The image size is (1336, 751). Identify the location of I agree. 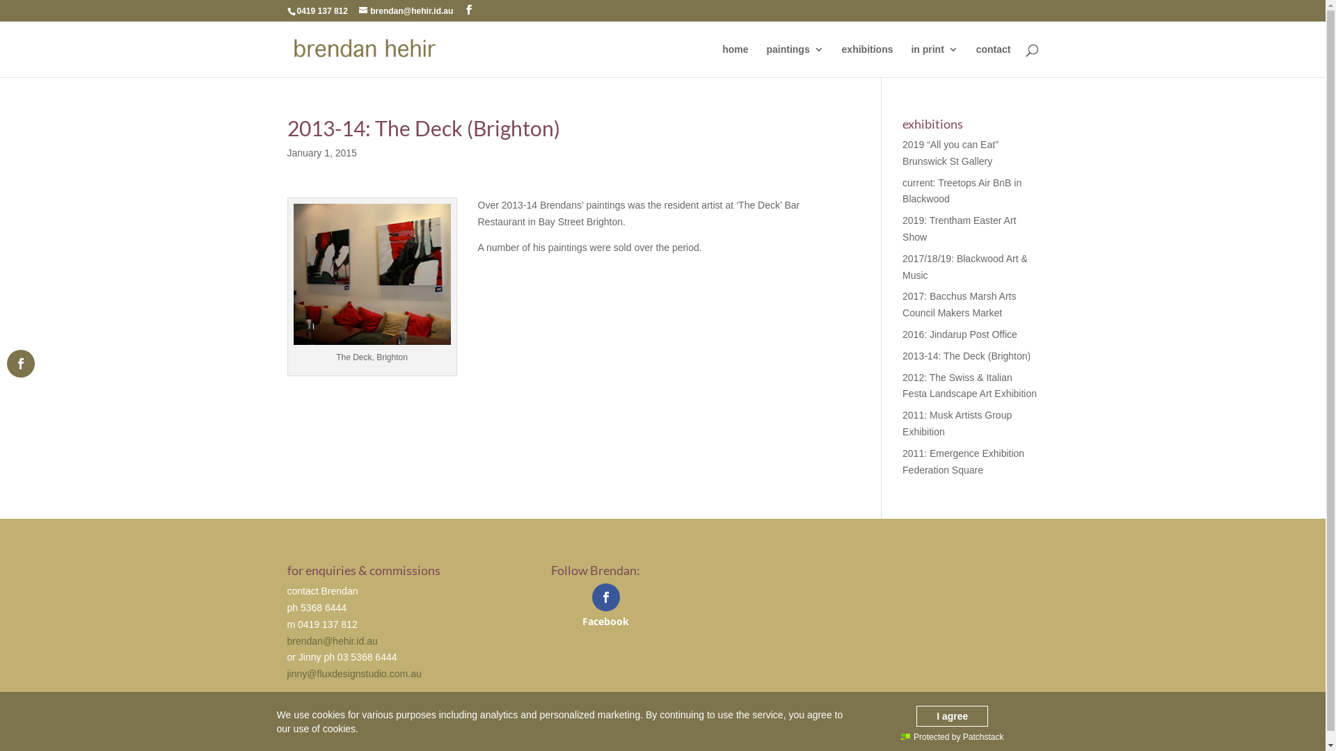
(952, 716).